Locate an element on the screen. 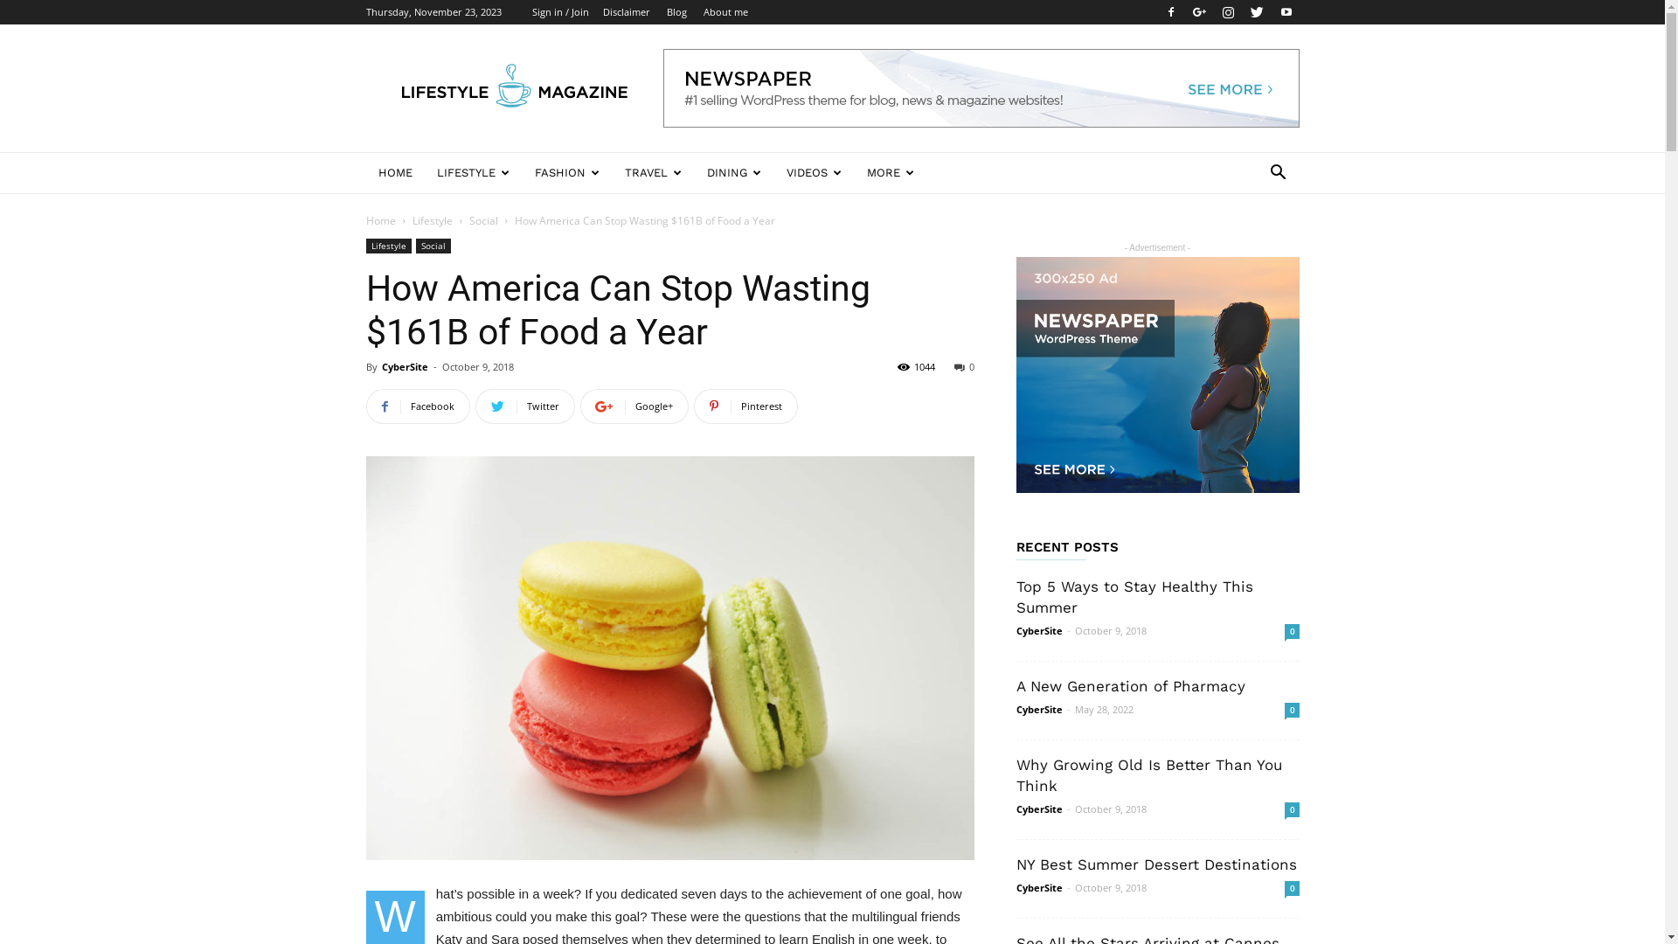 The width and height of the screenshot is (1678, 944). 0 is located at coordinates (1292, 888).